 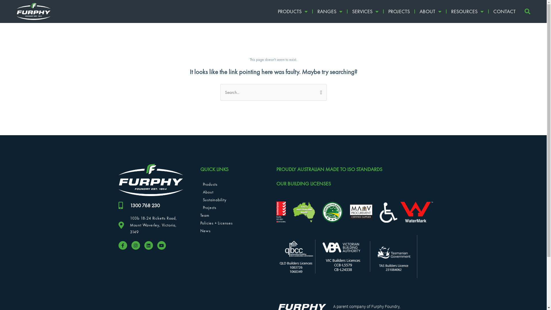 What do you see at coordinates (293, 11) in the screenshot?
I see `PRODUCTS` at bounding box center [293, 11].